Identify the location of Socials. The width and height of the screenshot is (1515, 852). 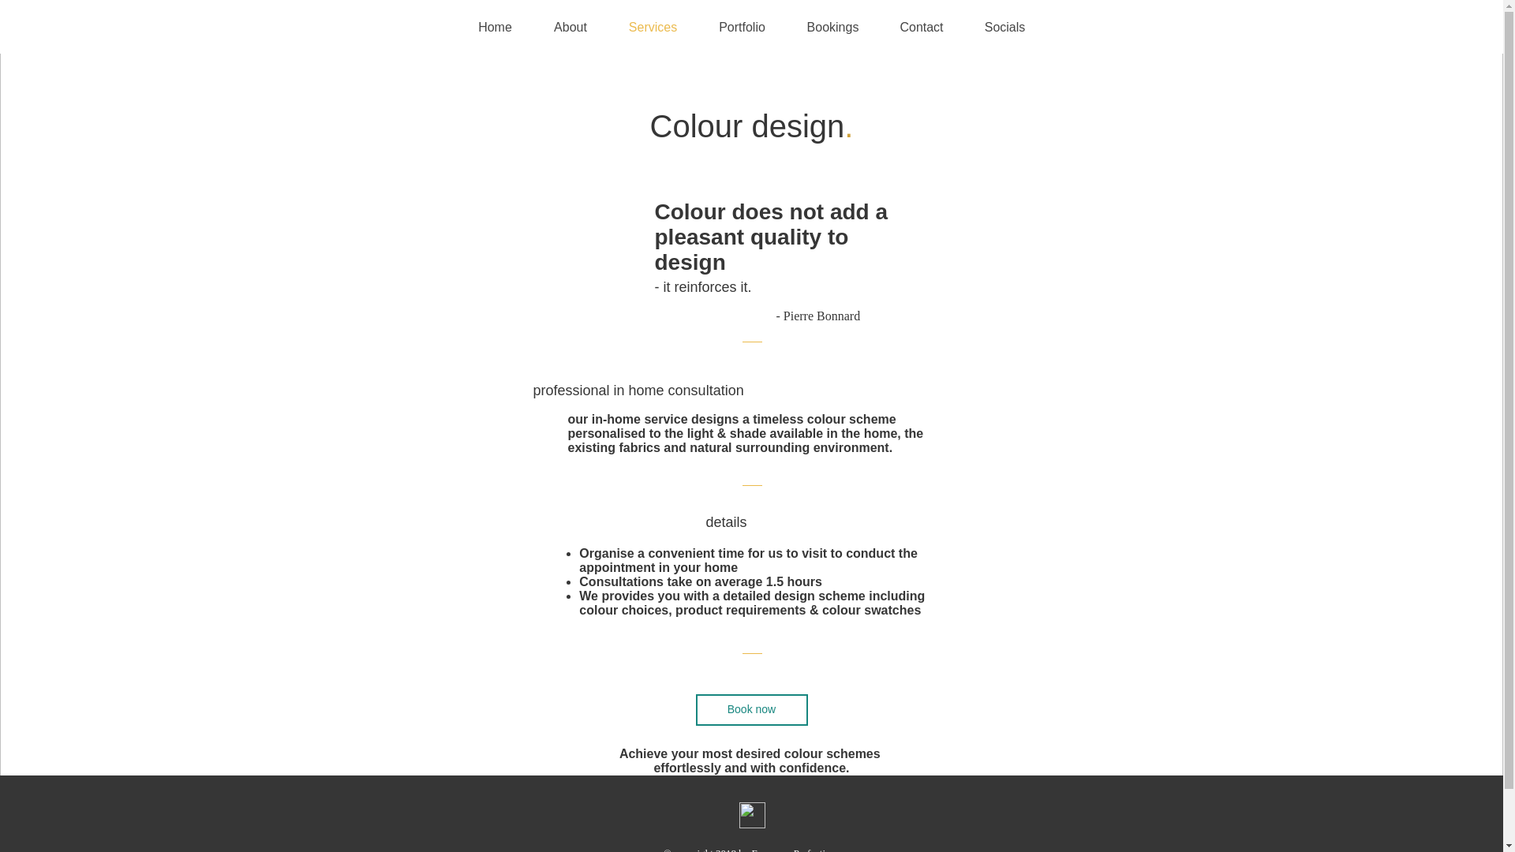
(1005, 27).